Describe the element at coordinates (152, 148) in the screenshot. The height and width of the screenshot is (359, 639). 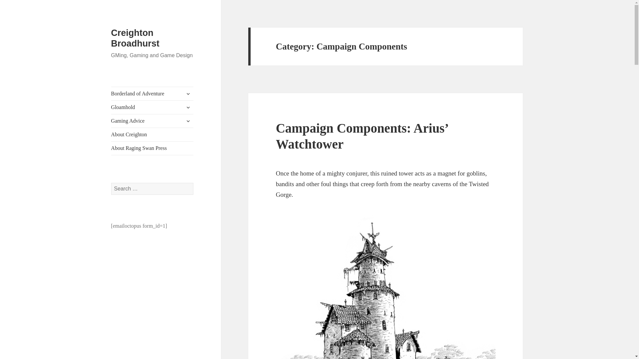
I see `About Raging Swan Press` at that location.